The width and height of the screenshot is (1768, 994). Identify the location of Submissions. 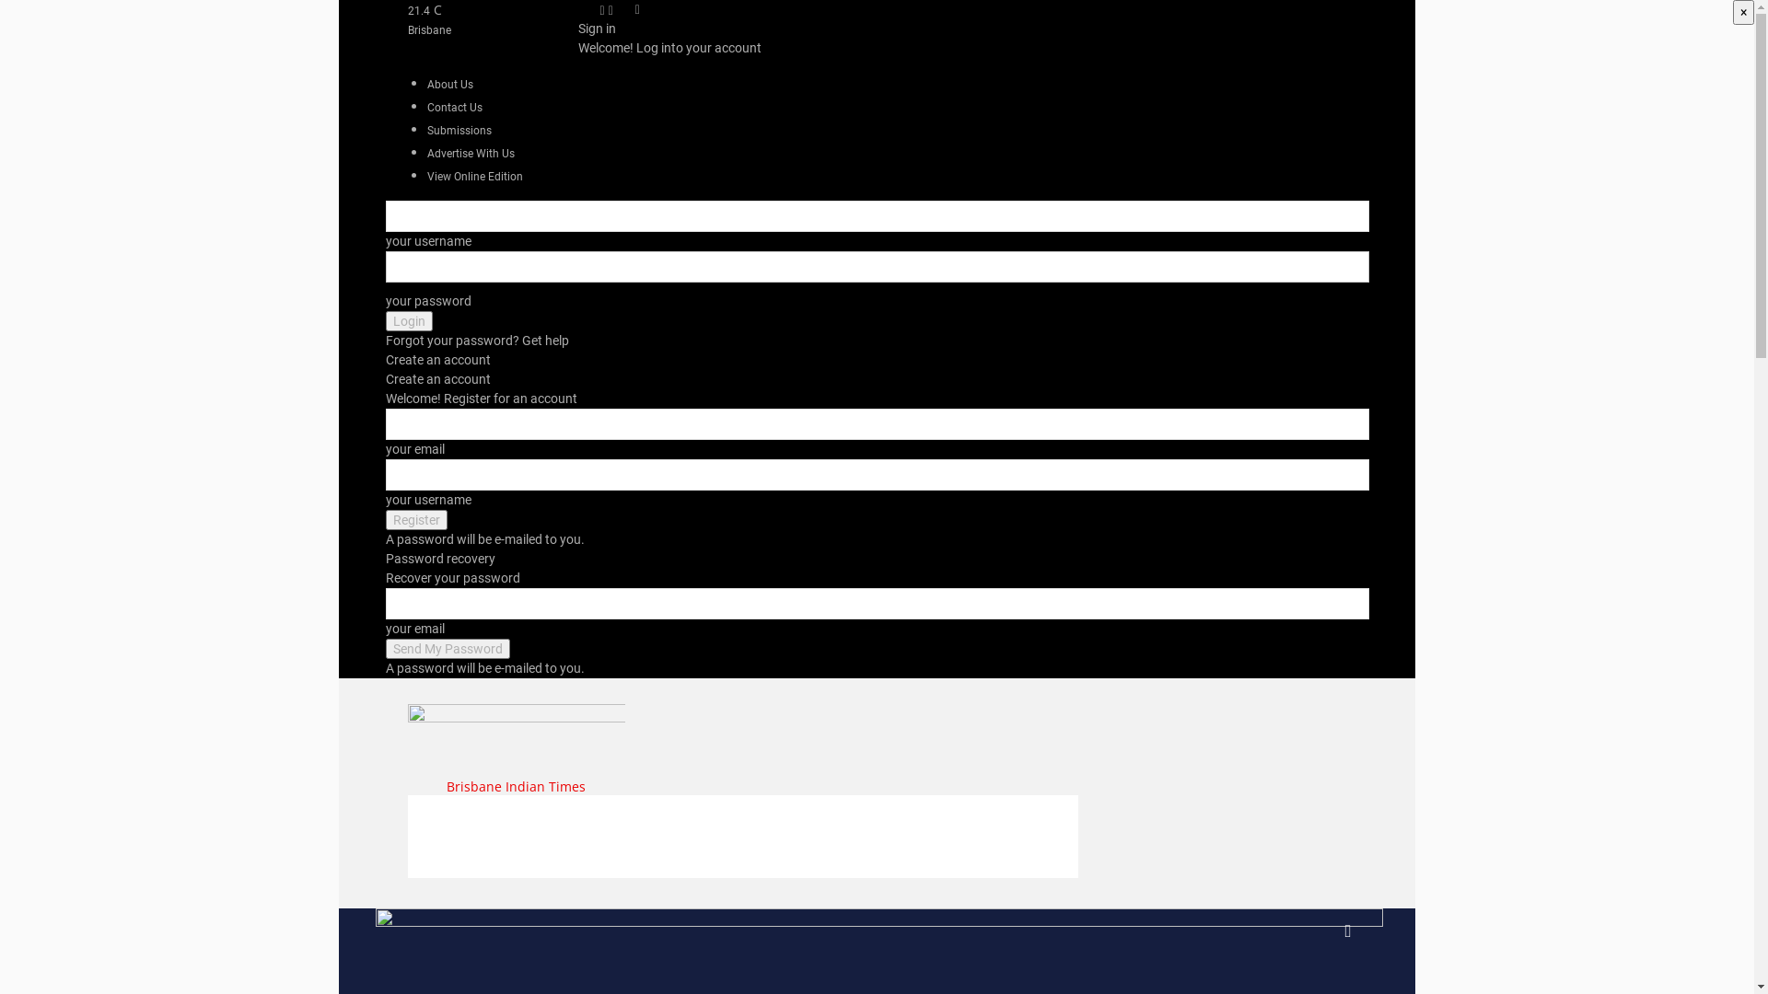
(459, 131).